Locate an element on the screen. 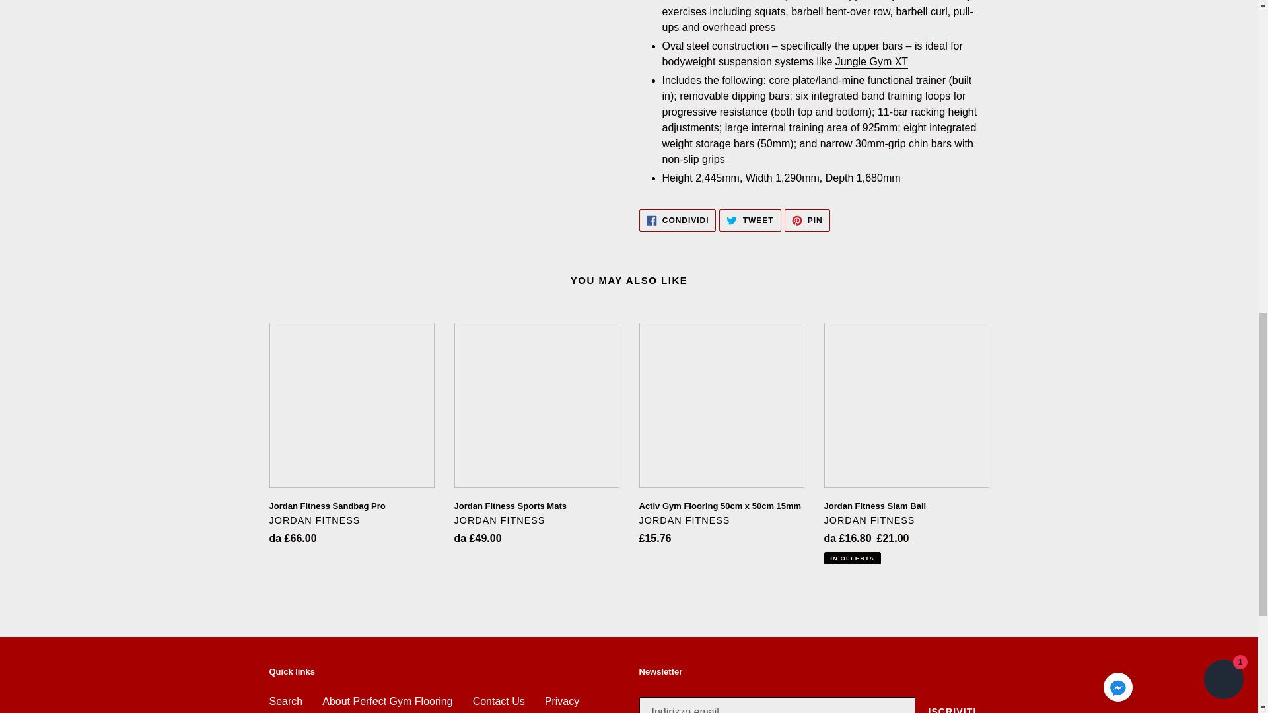 The height and width of the screenshot is (713, 1268). Jungle Gym Bodyweight is located at coordinates (872, 62).